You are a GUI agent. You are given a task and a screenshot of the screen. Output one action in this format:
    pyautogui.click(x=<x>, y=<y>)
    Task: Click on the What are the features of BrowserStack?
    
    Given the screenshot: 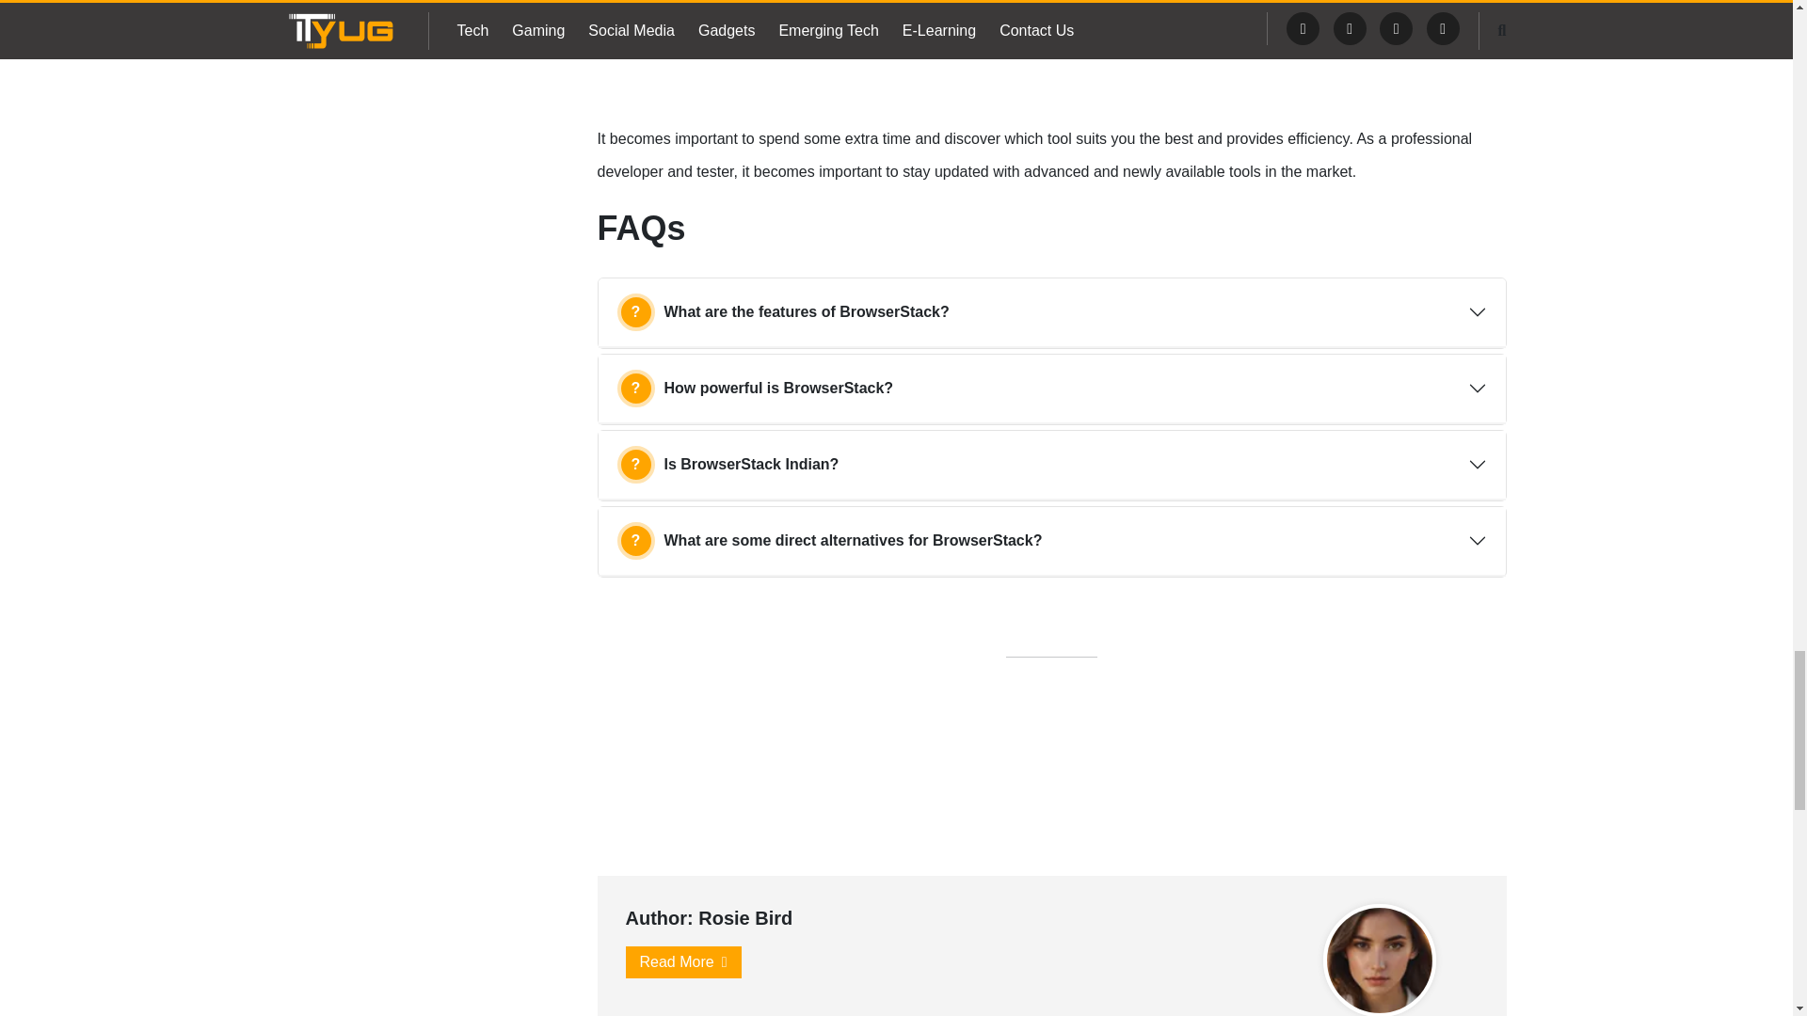 What is the action you would take?
    pyautogui.click(x=1051, y=312)
    